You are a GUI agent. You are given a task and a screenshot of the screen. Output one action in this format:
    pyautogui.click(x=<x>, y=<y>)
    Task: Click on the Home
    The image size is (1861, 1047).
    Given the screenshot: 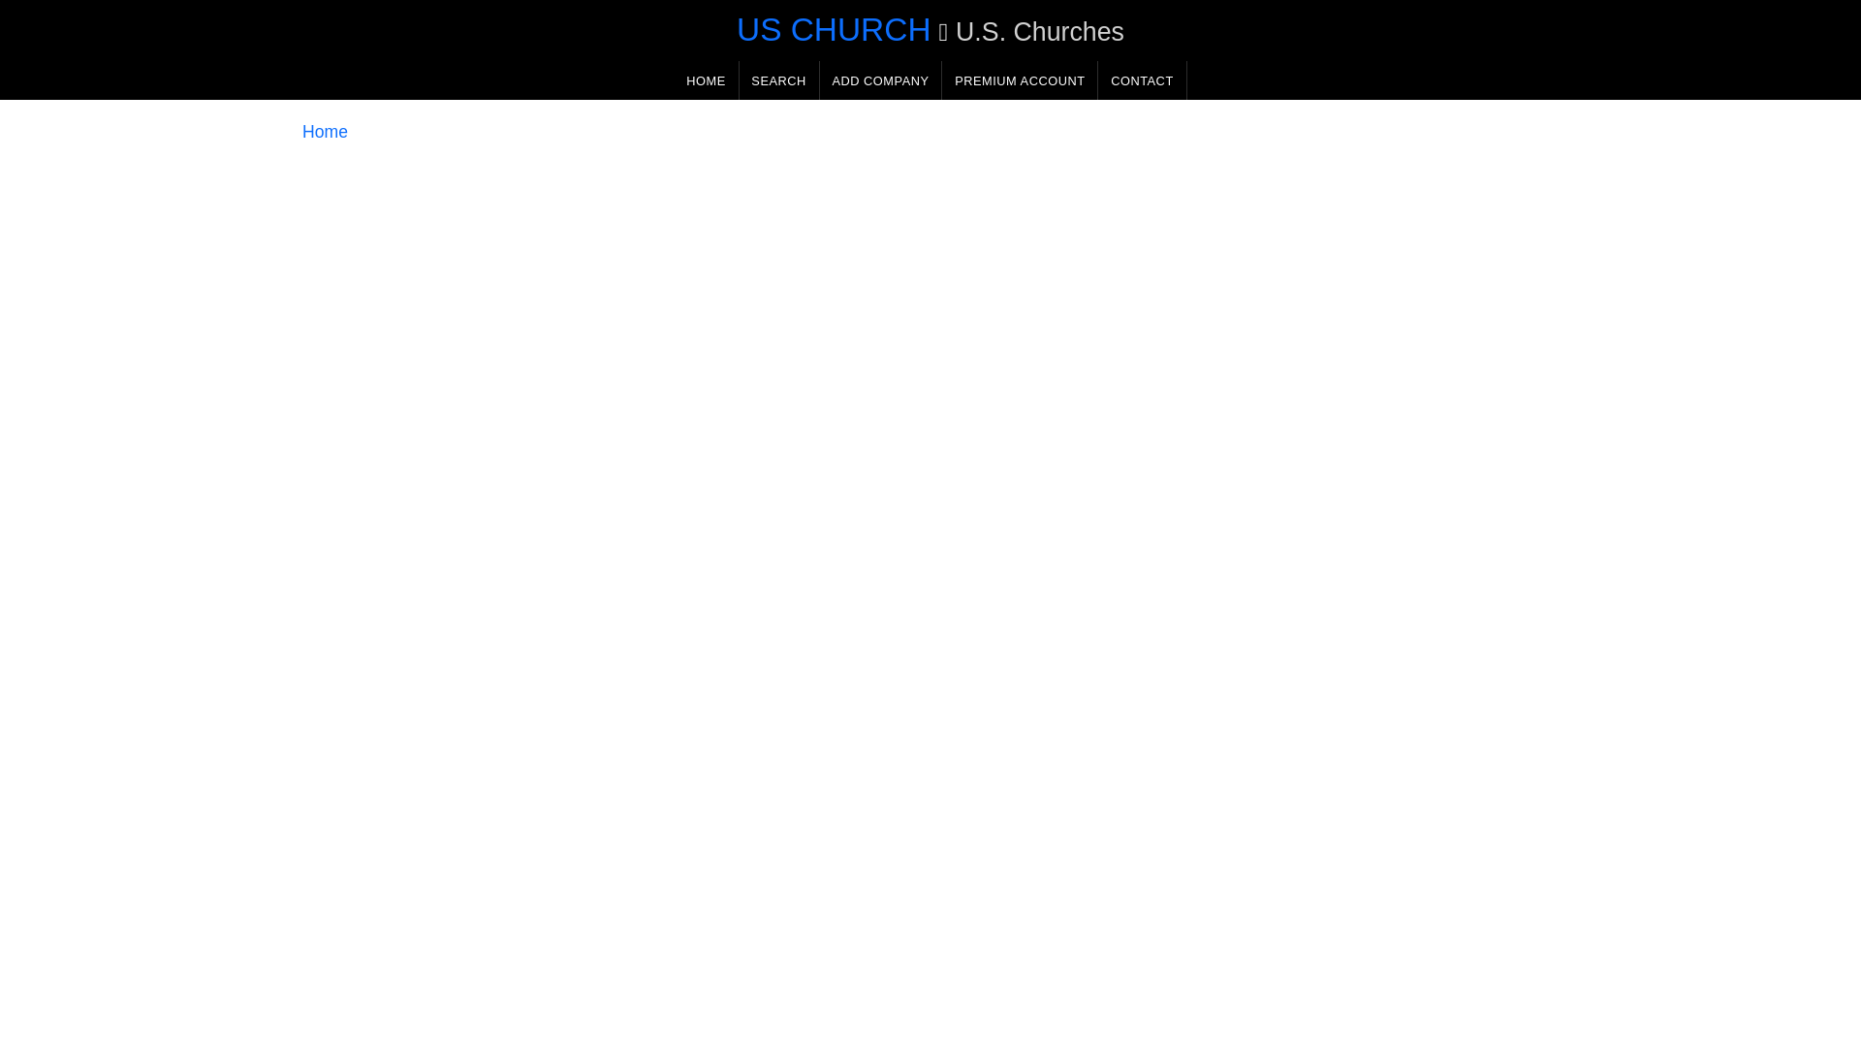 What is the action you would take?
    pyautogui.click(x=325, y=132)
    